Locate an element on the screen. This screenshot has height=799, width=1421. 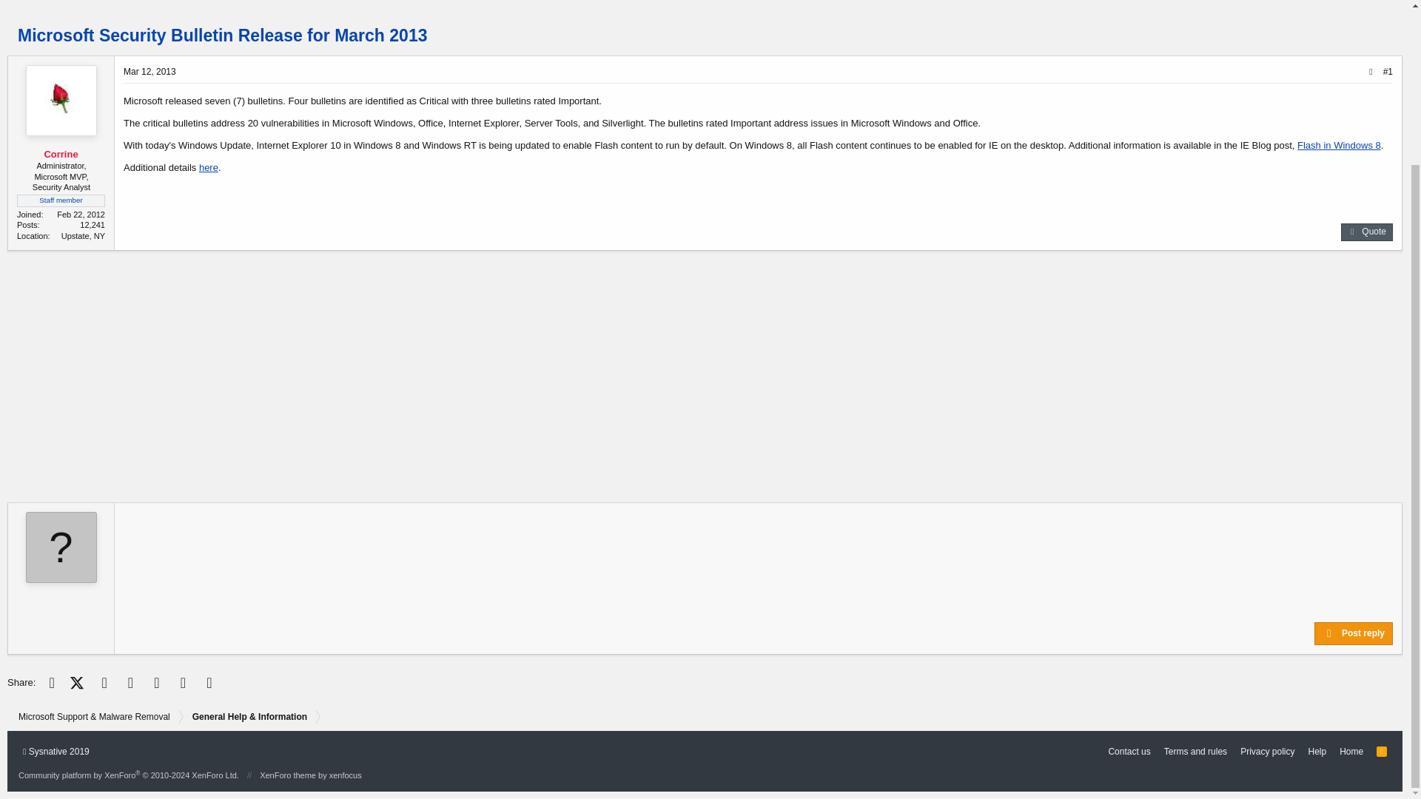
Upstate, NY is located at coordinates (83, 236).